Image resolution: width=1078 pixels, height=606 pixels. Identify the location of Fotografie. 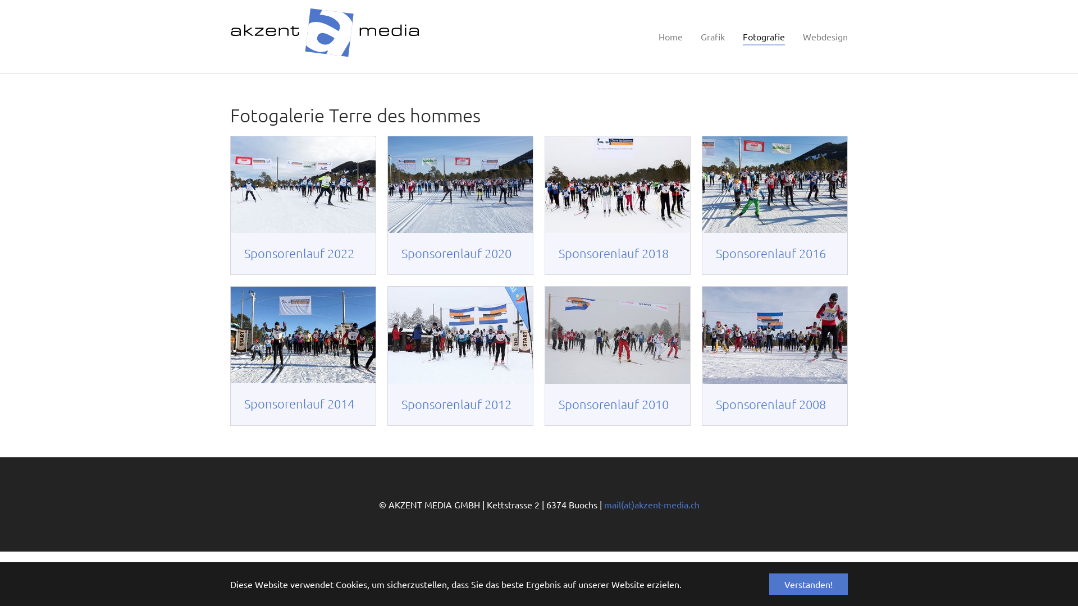
(765, 36).